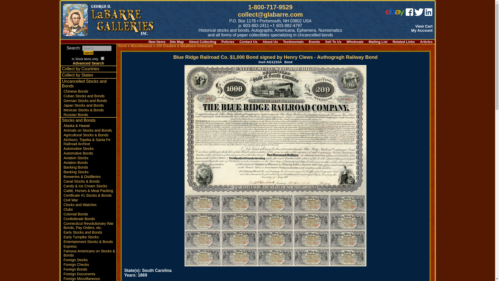 Image resolution: width=499 pixels, height=281 pixels. I want to click on Site Map, so click(176, 42).